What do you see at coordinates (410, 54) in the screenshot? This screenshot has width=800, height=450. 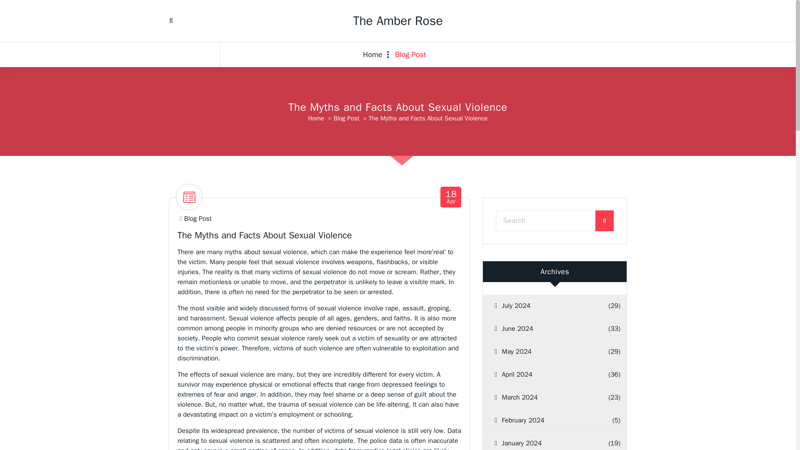 I see `The Amber Rose` at bounding box center [410, 54].